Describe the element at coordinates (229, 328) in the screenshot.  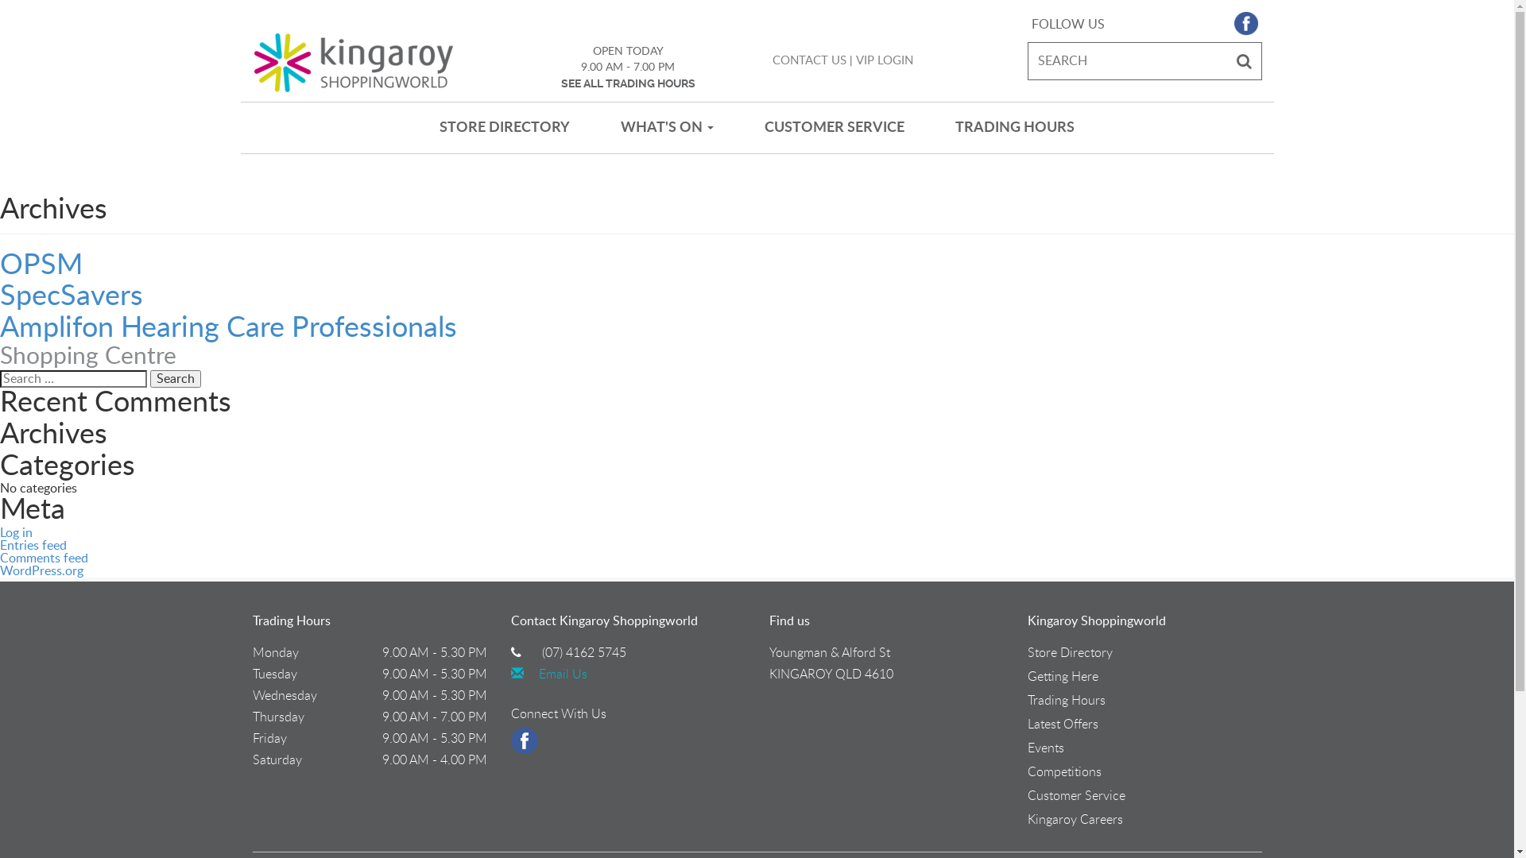
I see `Amplifon Hearing Care Professionals` at that location.